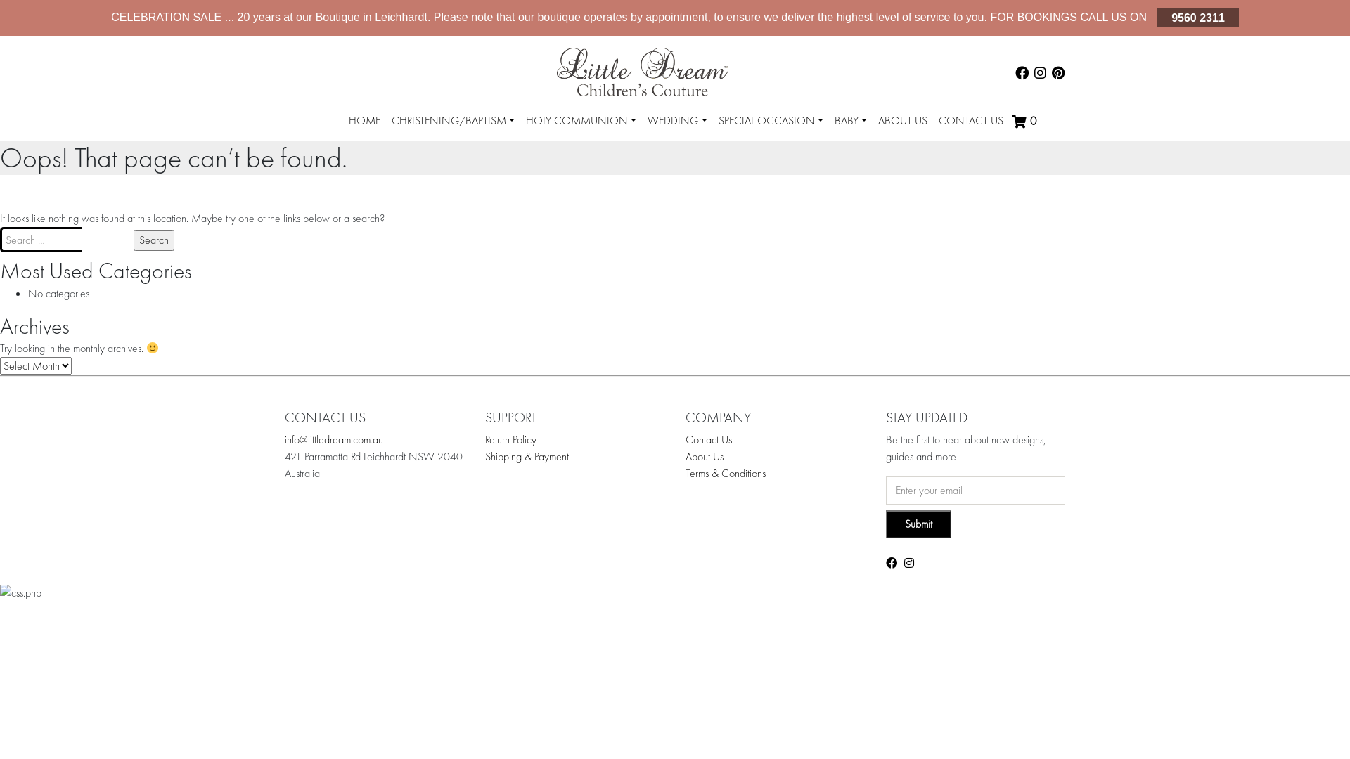  What do you see at coordinates (906, 152) in the screenshot?
I see `Baby Girl Accessories` at bounding box center [906, 152].